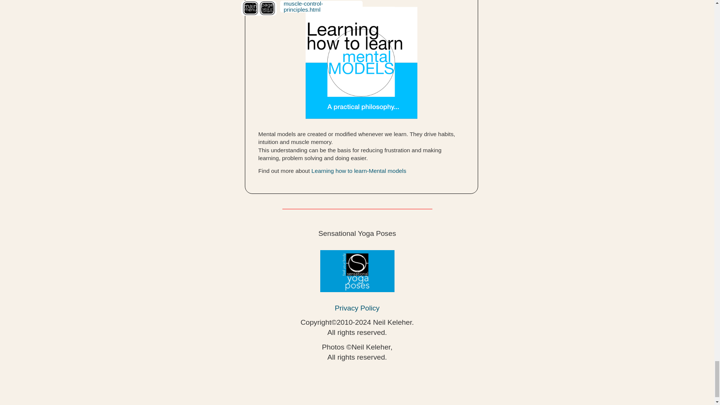 This screenshot has height=405, width=720. What do you see at coordinates (357, 271) in the screenshot?
I see `logo: Sensational Yoga Poses` at bounding box center [357, 271].